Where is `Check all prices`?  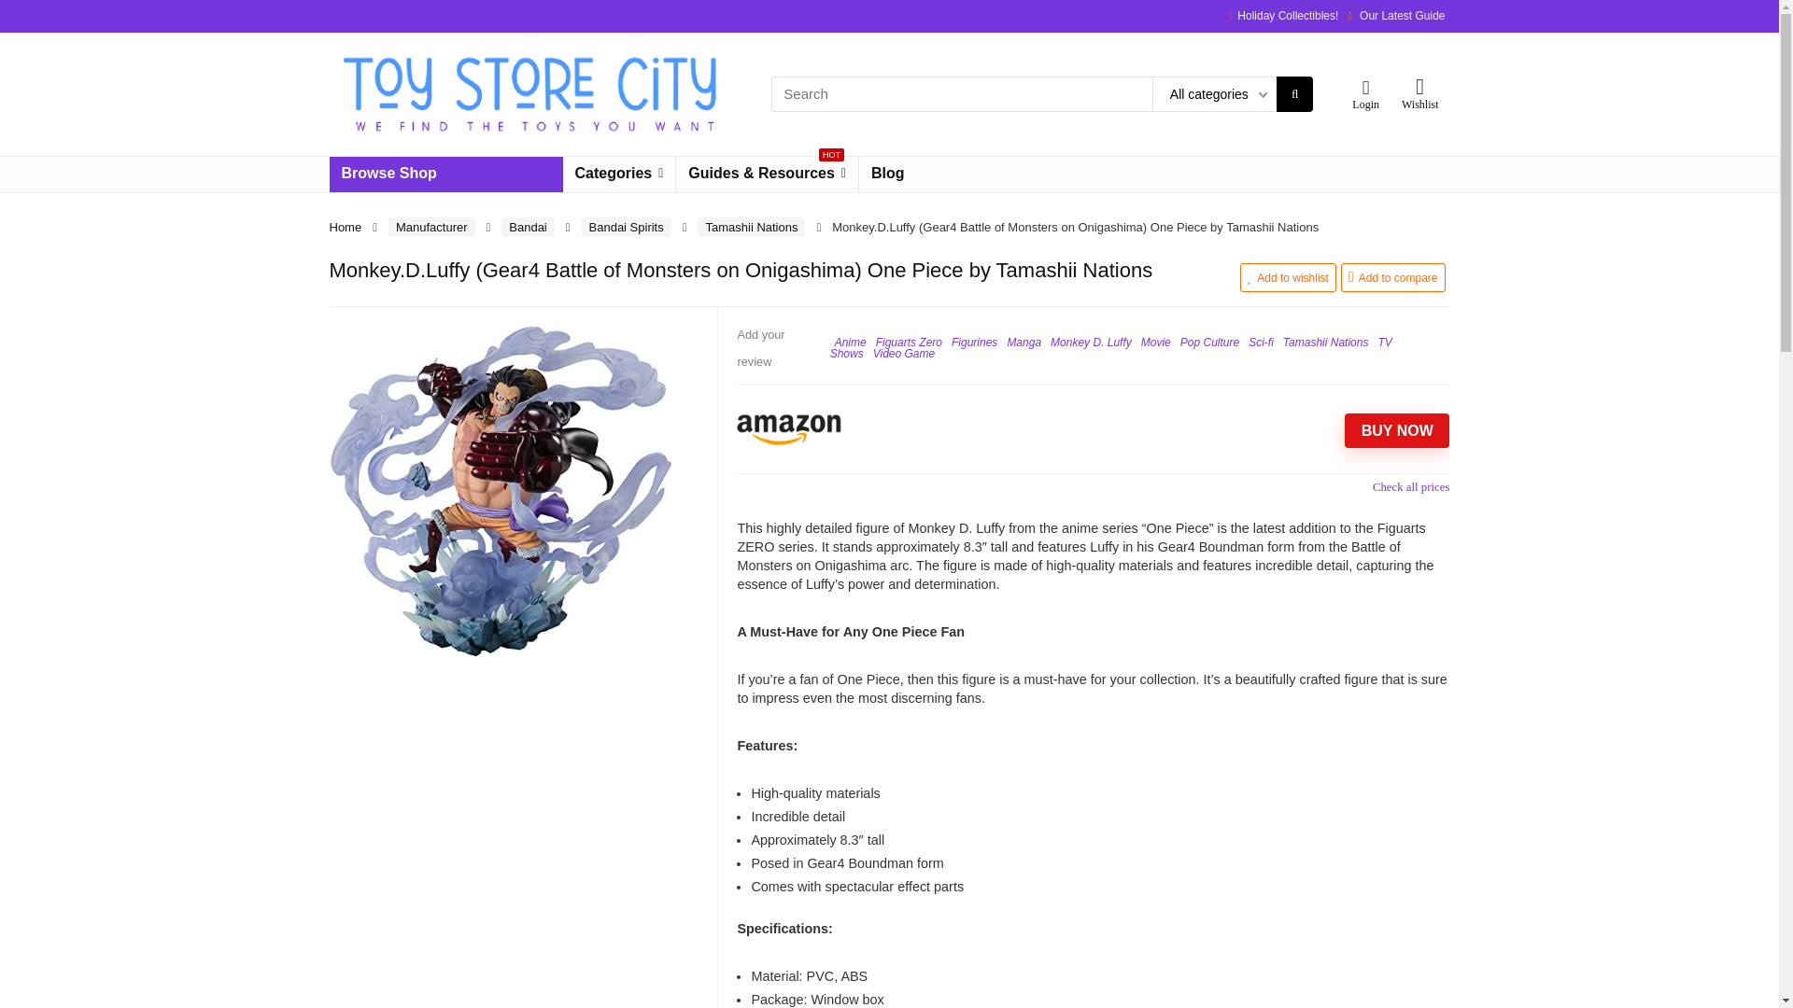
Check all prices is located at coordinates (1093, 486).